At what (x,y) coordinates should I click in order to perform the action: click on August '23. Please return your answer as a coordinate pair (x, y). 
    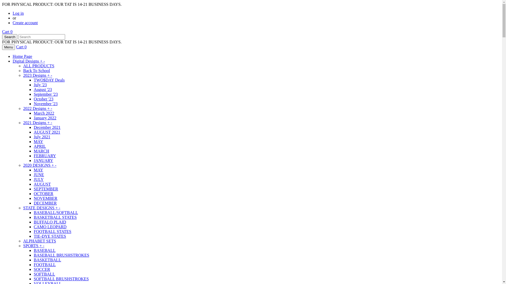
    Looking at the image, I should click on (43, 89).